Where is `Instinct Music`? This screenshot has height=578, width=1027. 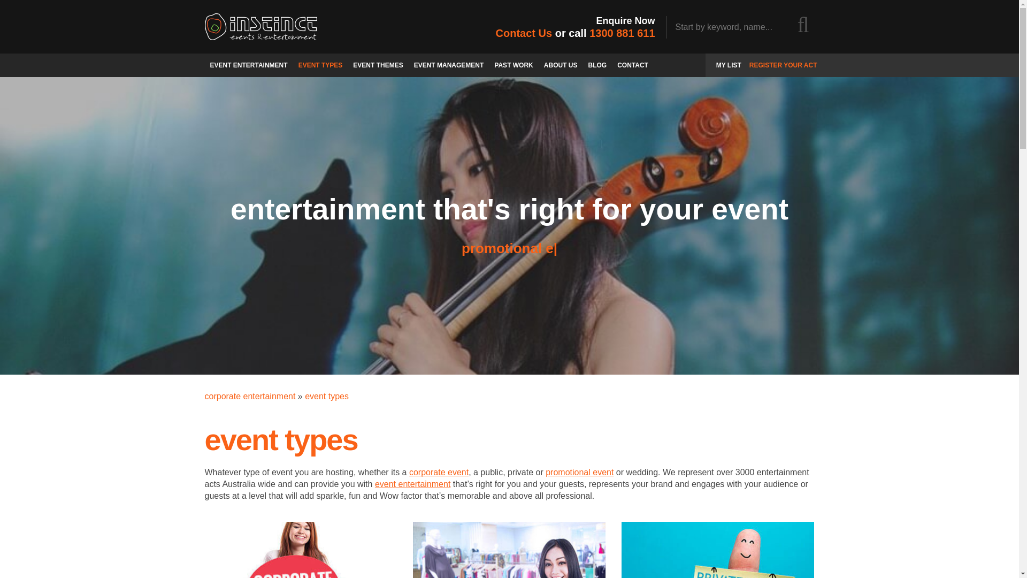 Instinct Music is located at coordinates (260, 26).